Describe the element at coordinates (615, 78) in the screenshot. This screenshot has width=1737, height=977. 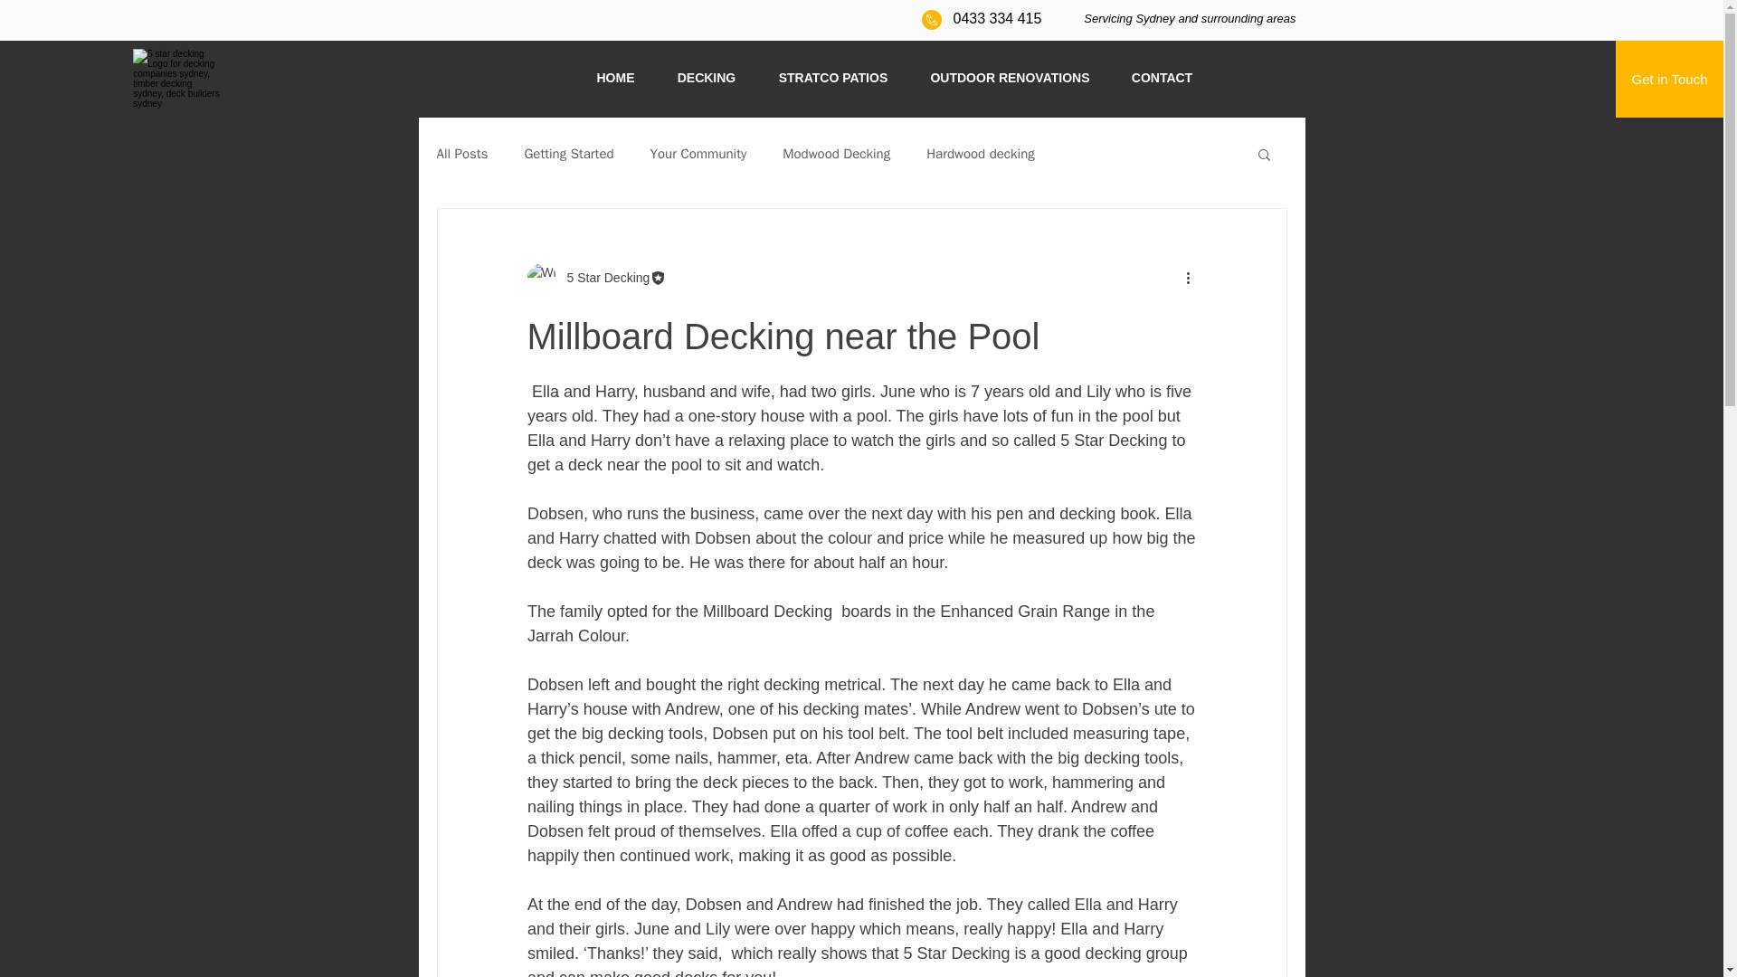
I see `HOME` at that location.